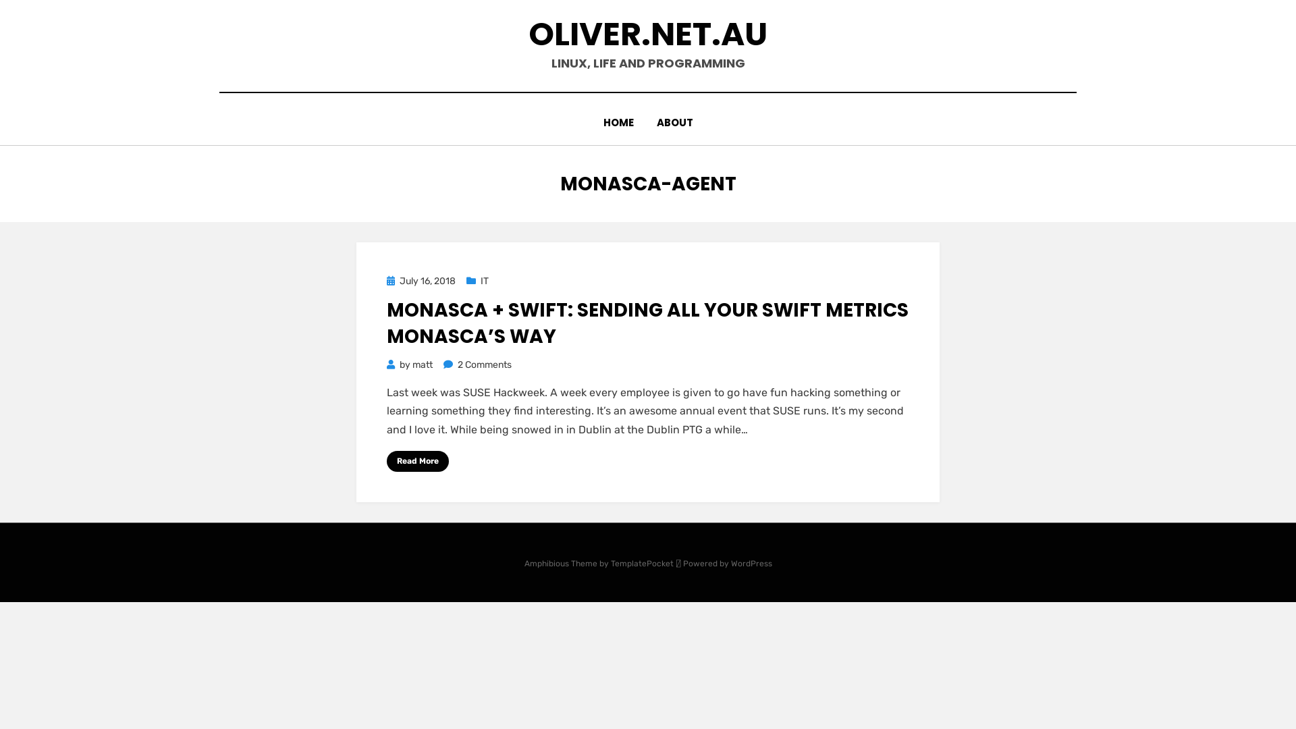  Describe the element at coordinates (423, 364) in the screenshot. I see `matt` at that location.